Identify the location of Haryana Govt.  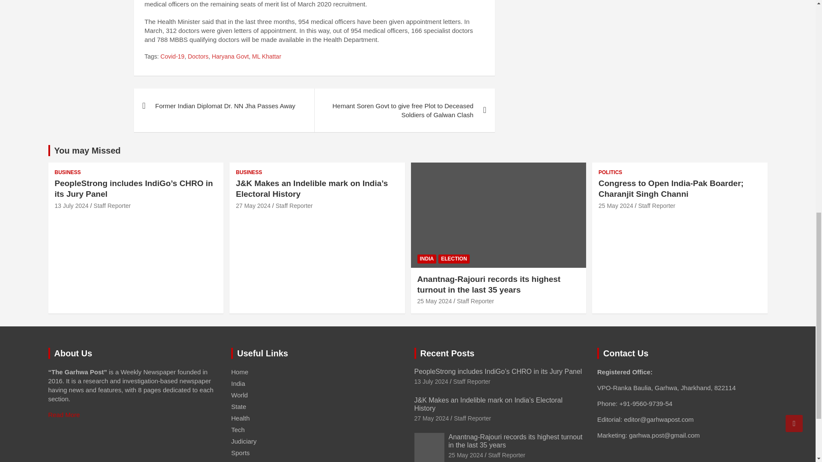
(230, 56).